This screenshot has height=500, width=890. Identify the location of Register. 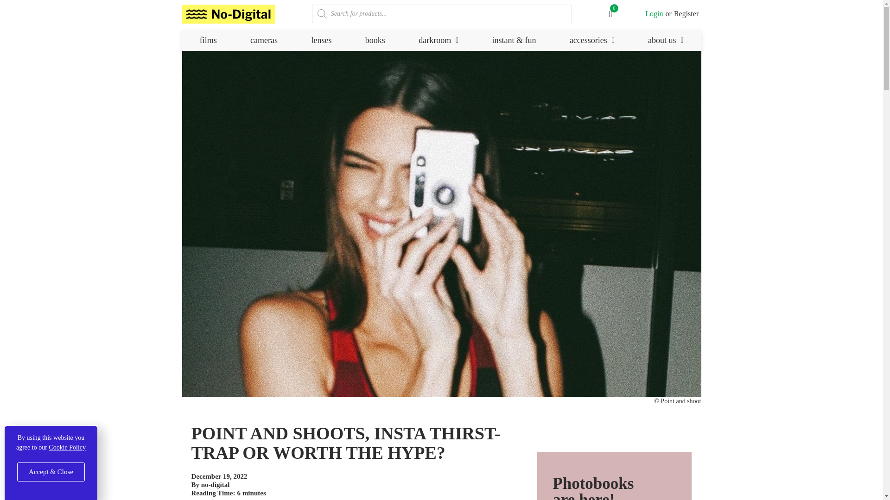
(686, 14).